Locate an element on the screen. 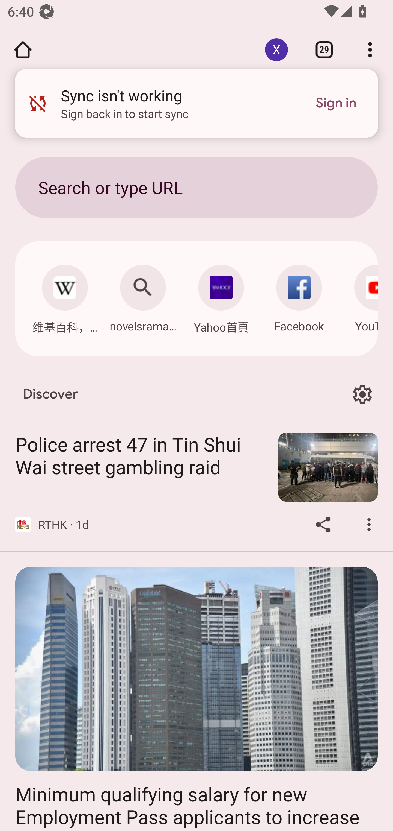 The image size is (393, 831). Customize and control Google Chrome is located at coordinates (370, 50).